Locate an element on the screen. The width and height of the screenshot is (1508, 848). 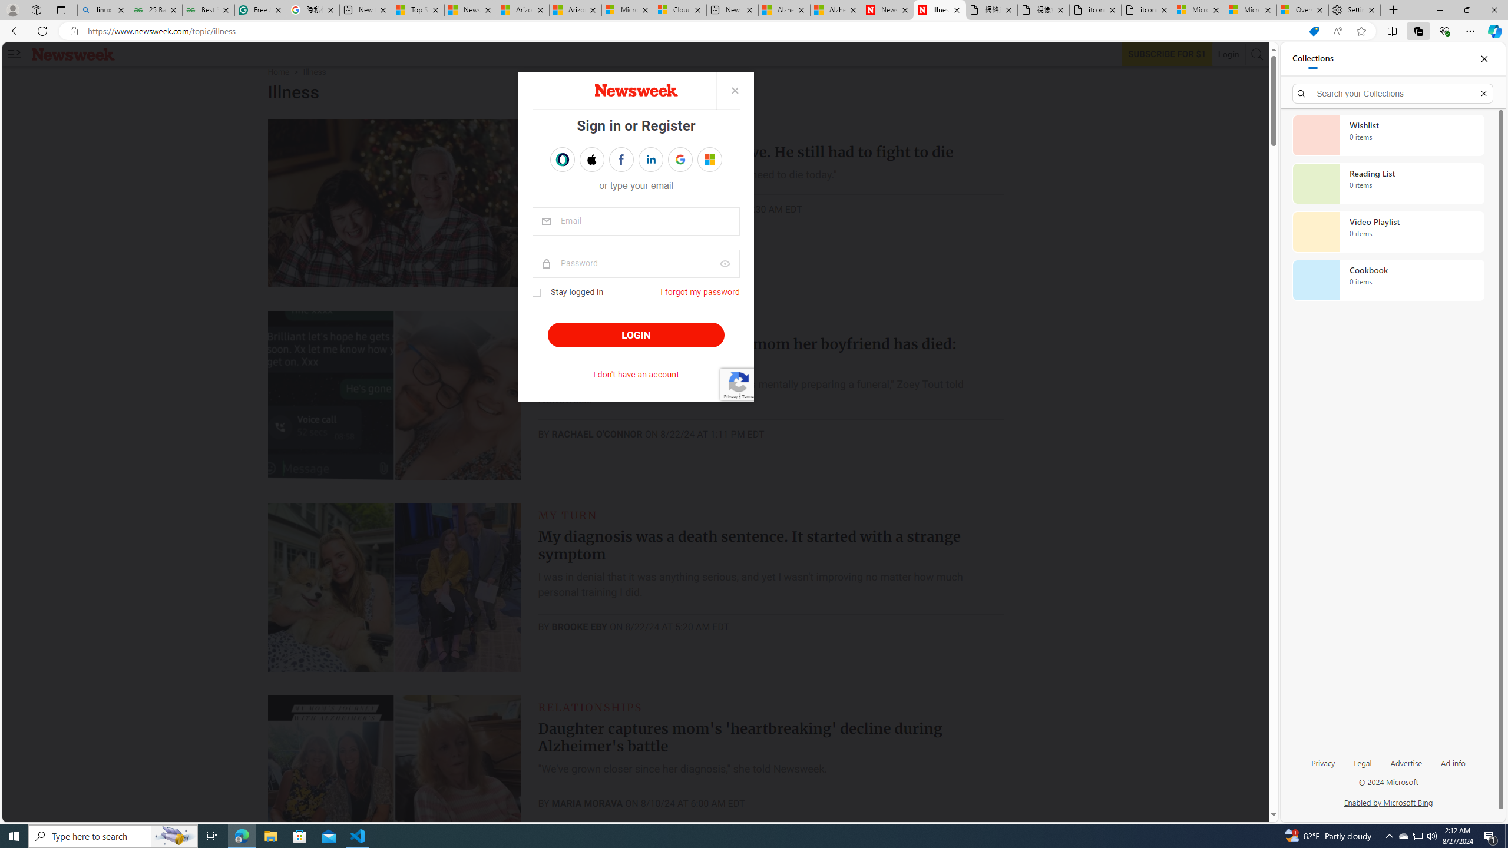
25 Basic Linux Commands For Beginners - GeeksforGeeks is located at coordinates (156, 10).